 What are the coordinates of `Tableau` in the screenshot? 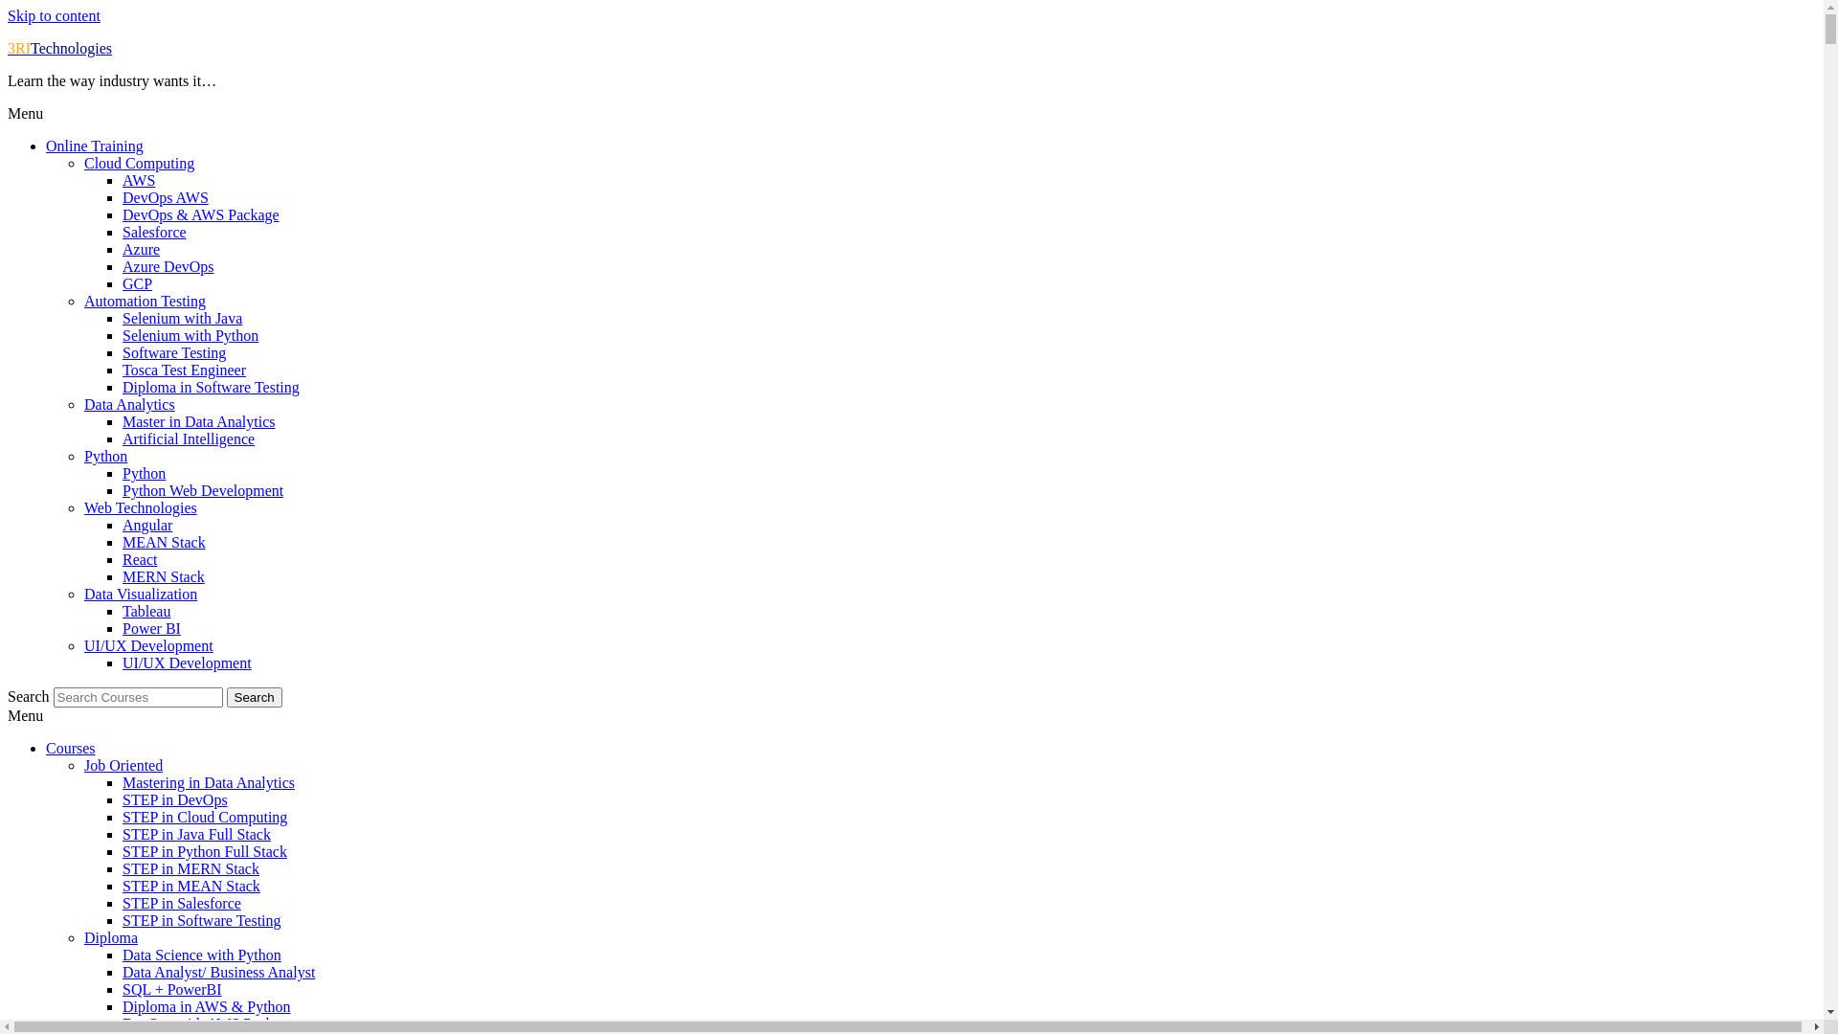 It's located at (146, 611).